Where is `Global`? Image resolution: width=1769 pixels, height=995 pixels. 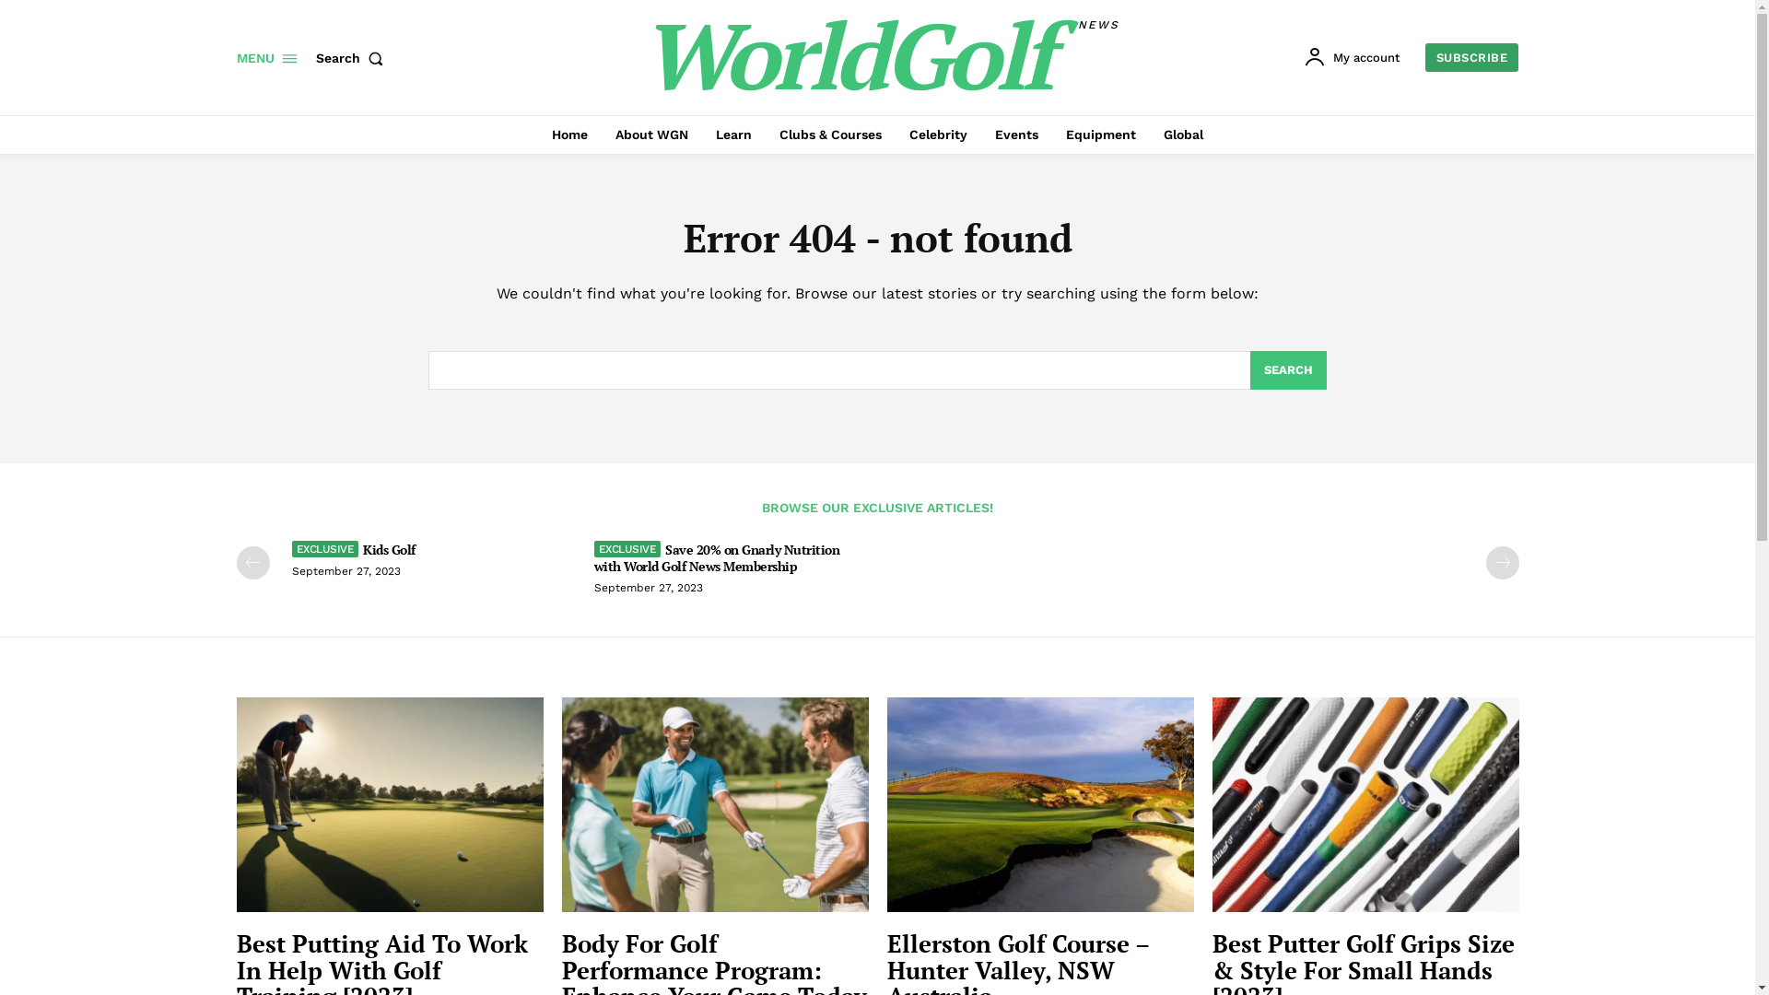
Global is located at coordinates (1183, 135).